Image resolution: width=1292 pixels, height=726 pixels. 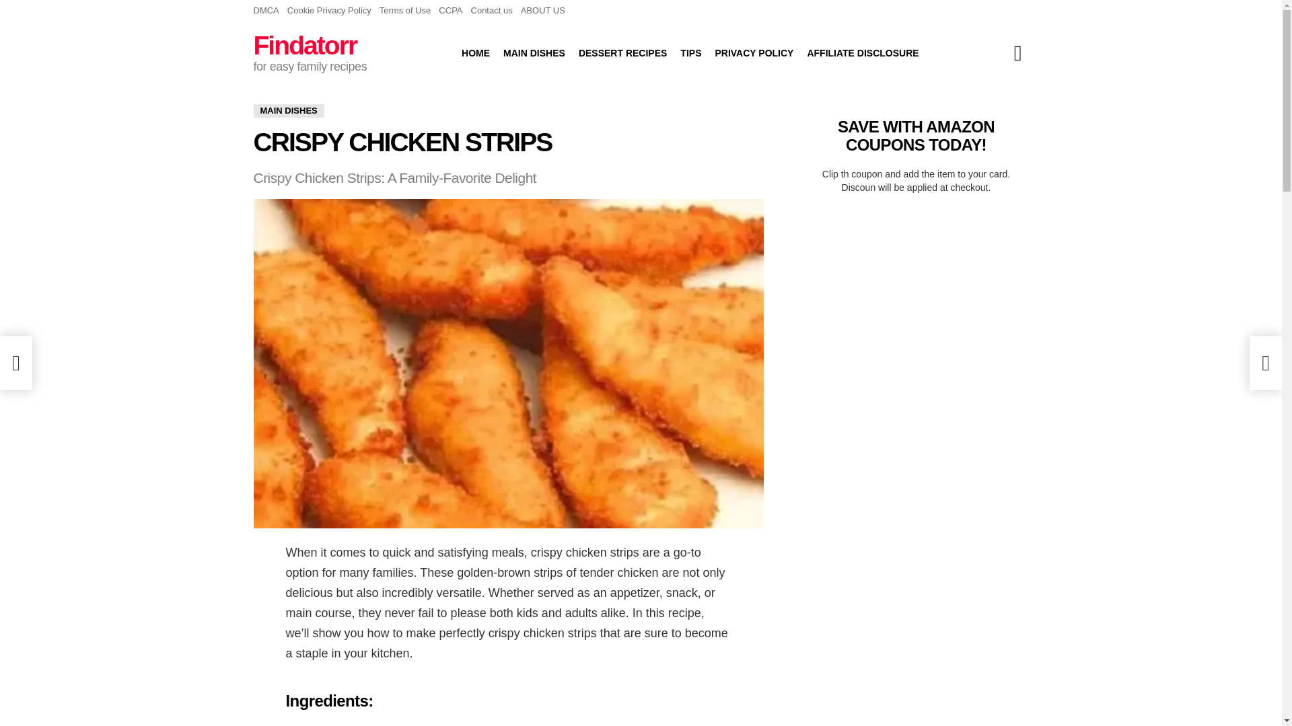 What do you see at coordinates (862, 52) in the screenshot?
I see `AFFILIATE DISCLOSURE` at bounding box center [862, 52].